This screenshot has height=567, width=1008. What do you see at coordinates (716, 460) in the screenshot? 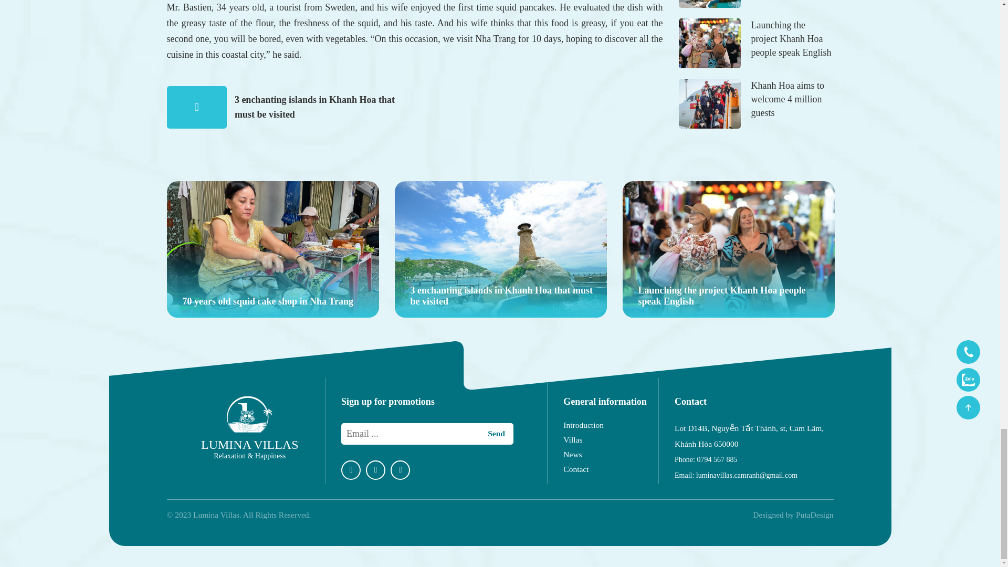
I see `0794 567 885` at bounding box center [716, 460].